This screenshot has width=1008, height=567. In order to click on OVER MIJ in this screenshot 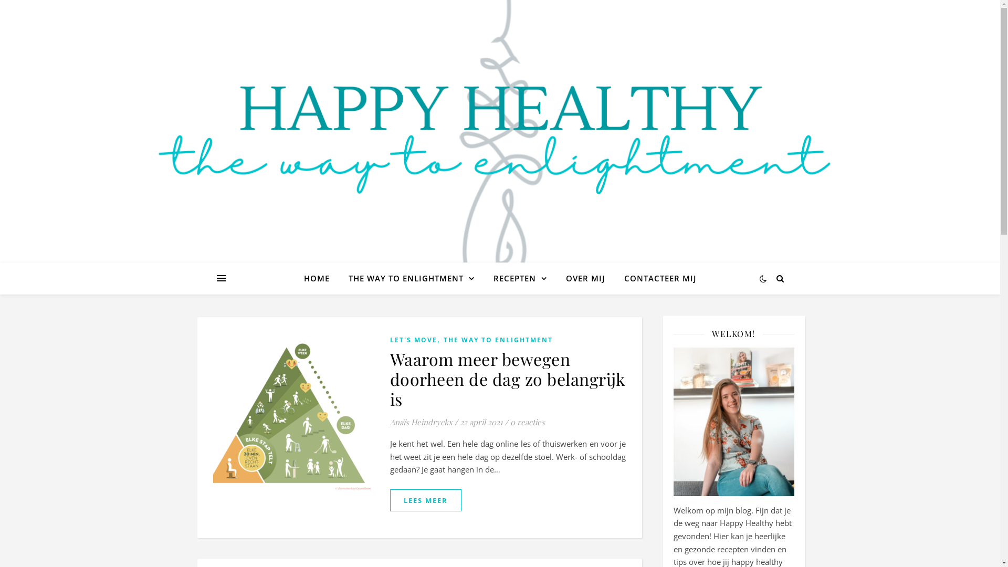, I will do `click(586, 278)`.